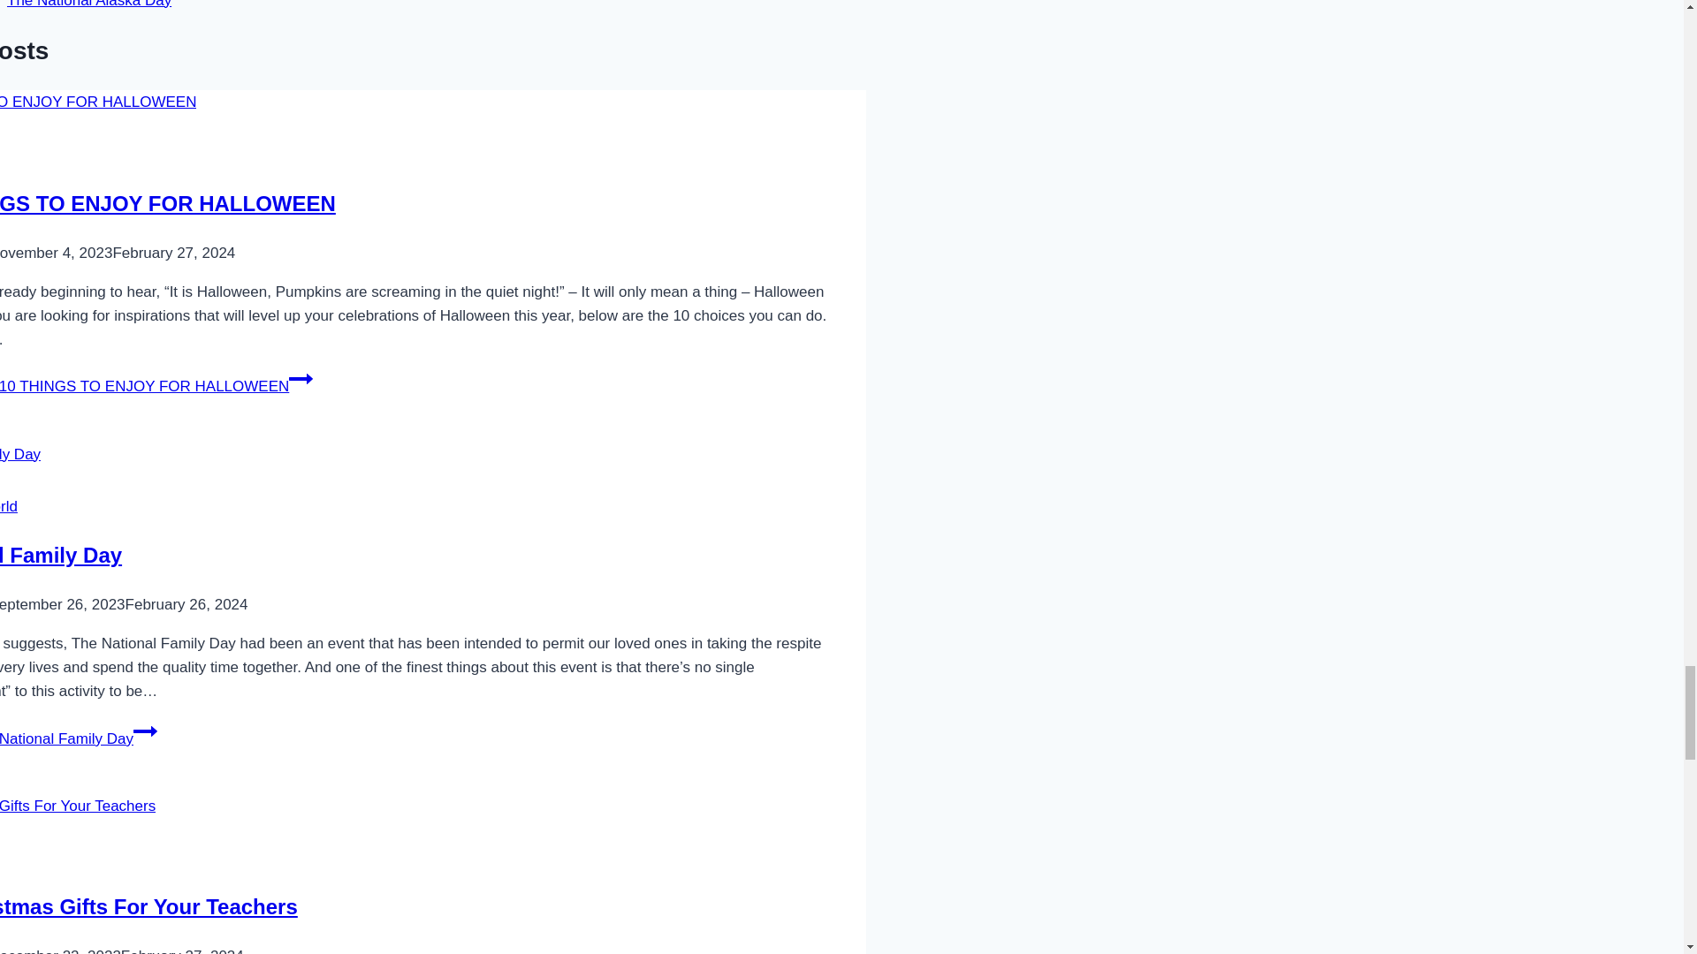  What do you see at coordinates (301, 378) in the screenshot?
I see `Continue` at bounding box center [301, 378].